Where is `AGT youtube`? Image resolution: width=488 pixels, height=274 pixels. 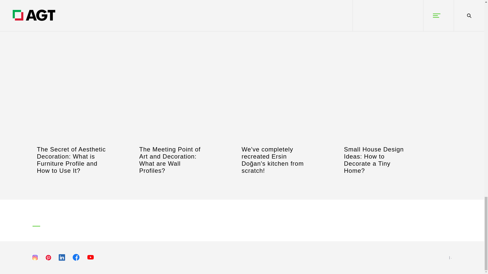
AGT youtube is located at coordinates (90, 260).